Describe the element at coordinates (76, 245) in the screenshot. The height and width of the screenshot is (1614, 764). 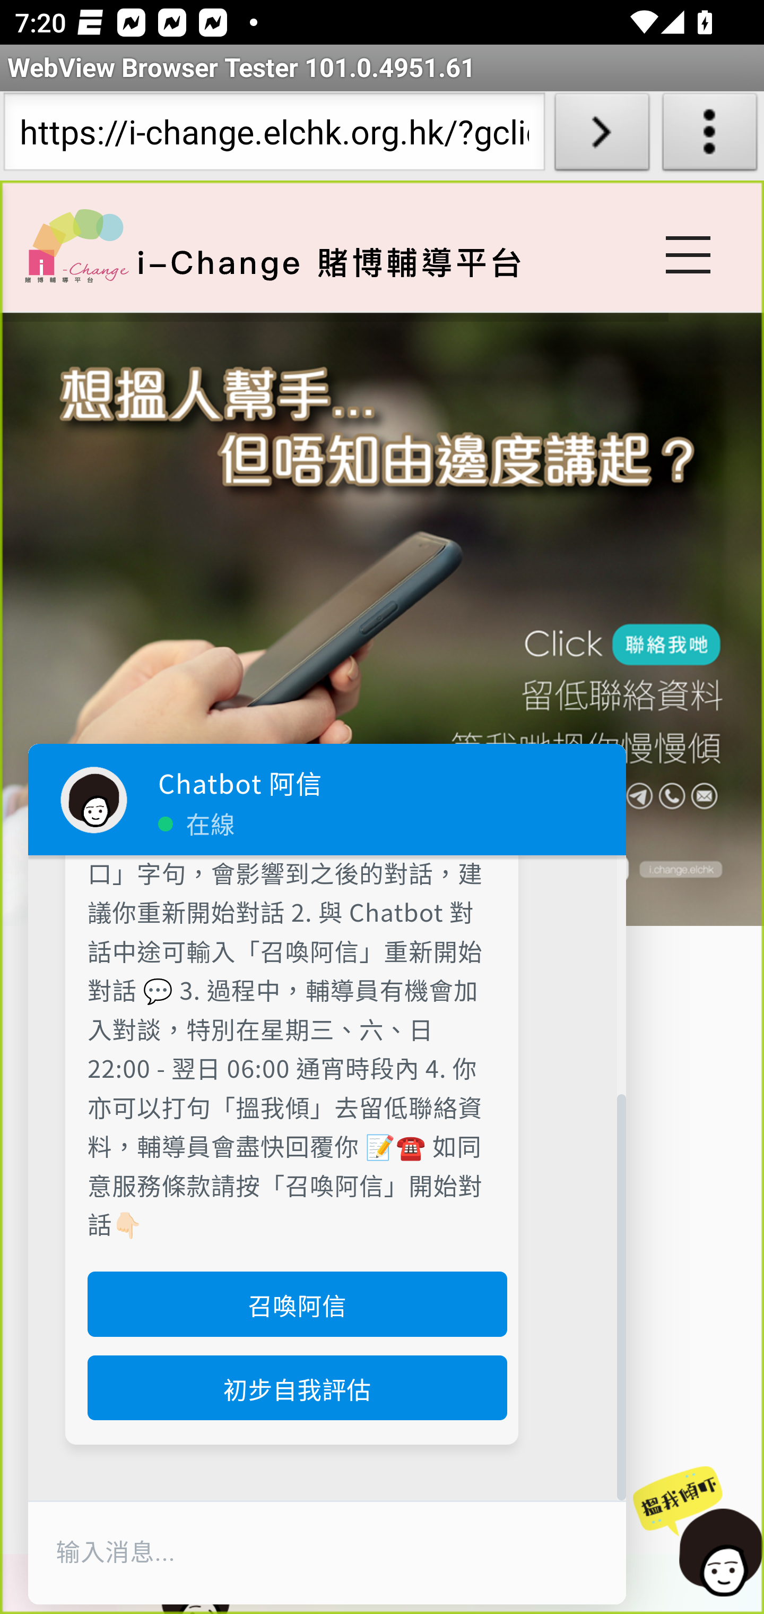
I see `Home` at that location.